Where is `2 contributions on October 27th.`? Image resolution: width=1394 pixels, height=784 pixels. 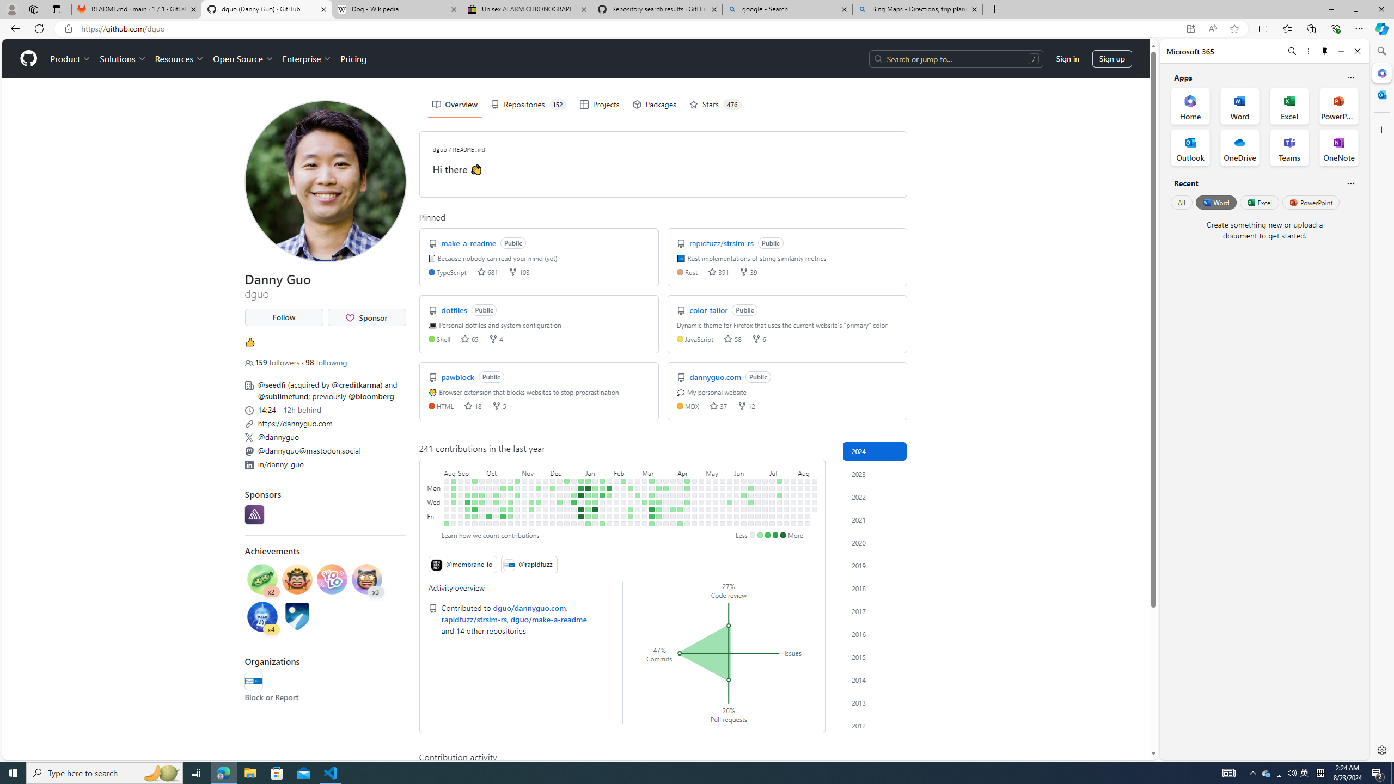 2 contributions on October 27th. is located at coordinates (510, 516).